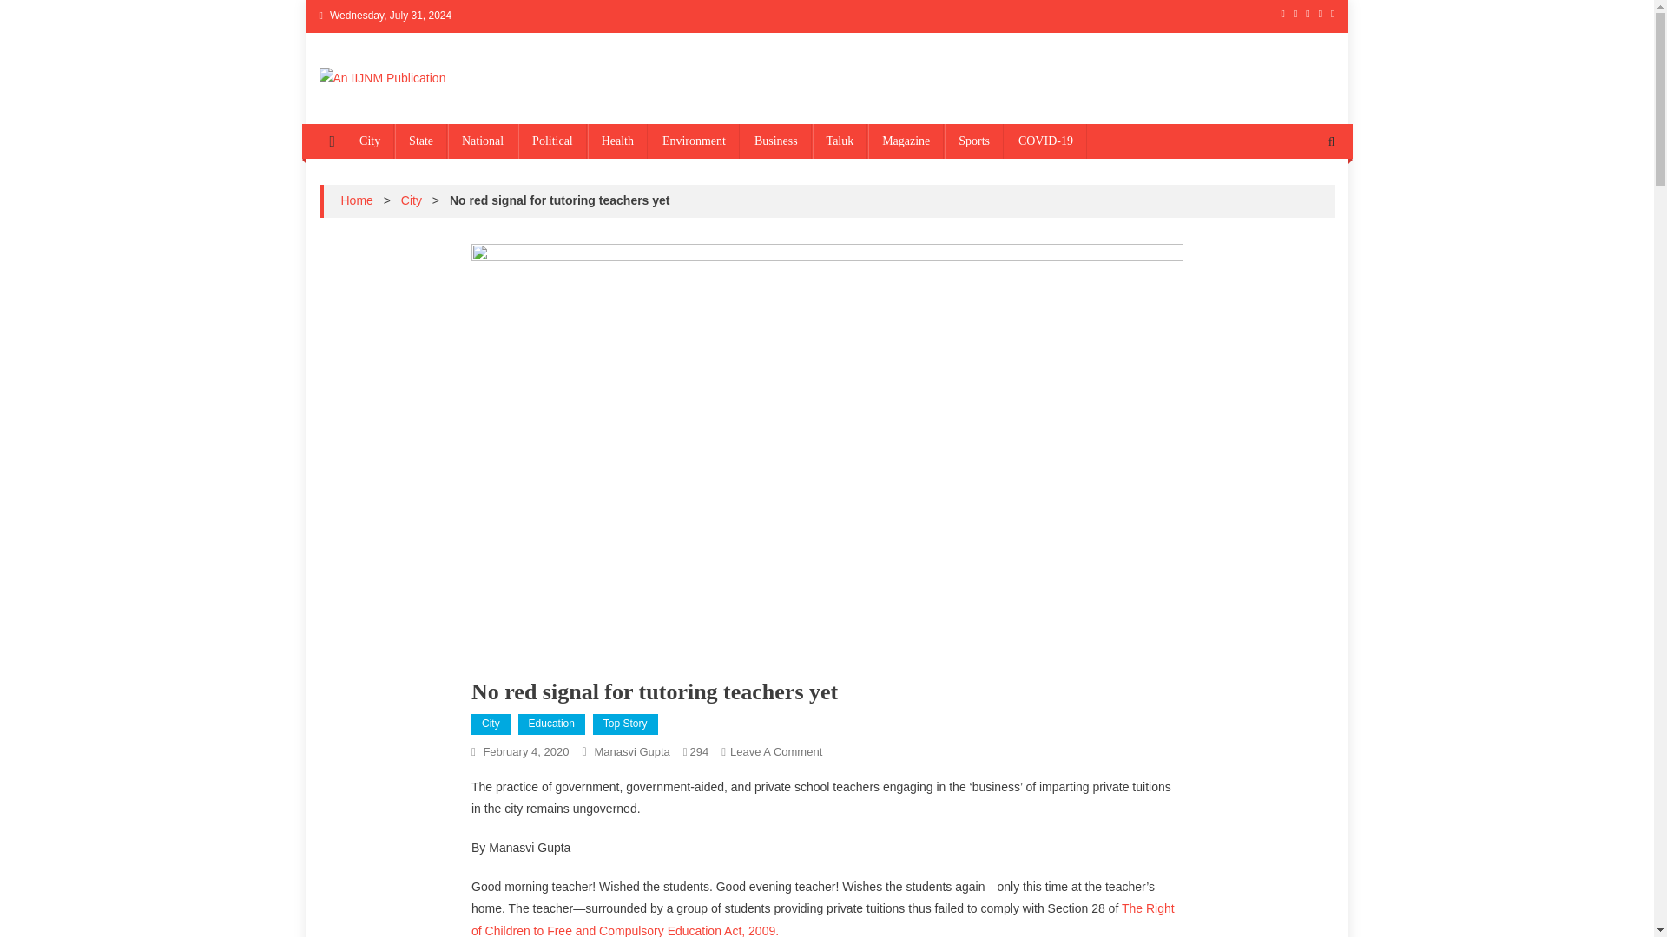  What do you see at coordinates (1045, 141) in the screenshot?
I see `Top Story` at bounding box center [1045, 141].